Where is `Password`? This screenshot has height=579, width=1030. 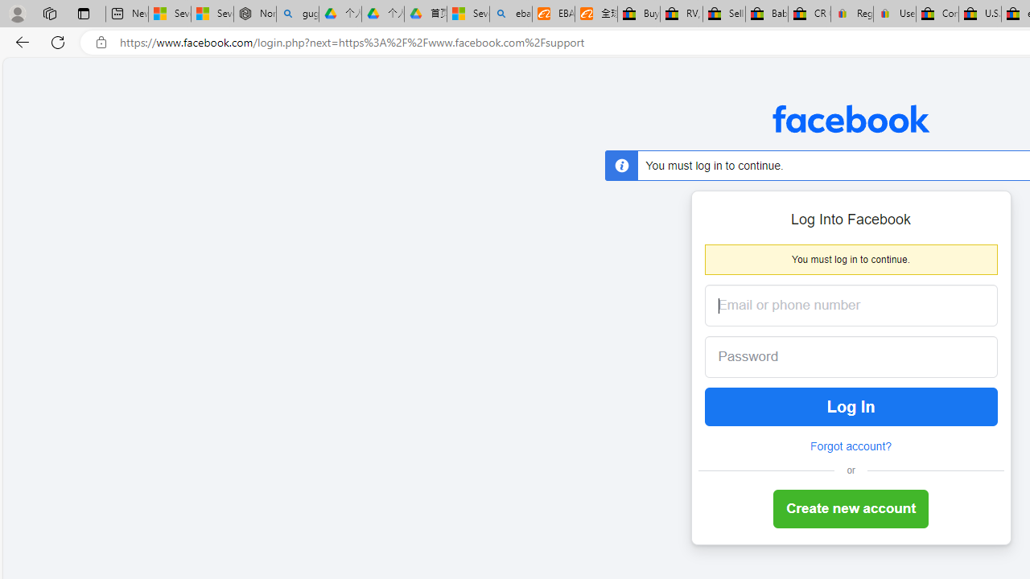 Password is located at coordinates (838, 357).